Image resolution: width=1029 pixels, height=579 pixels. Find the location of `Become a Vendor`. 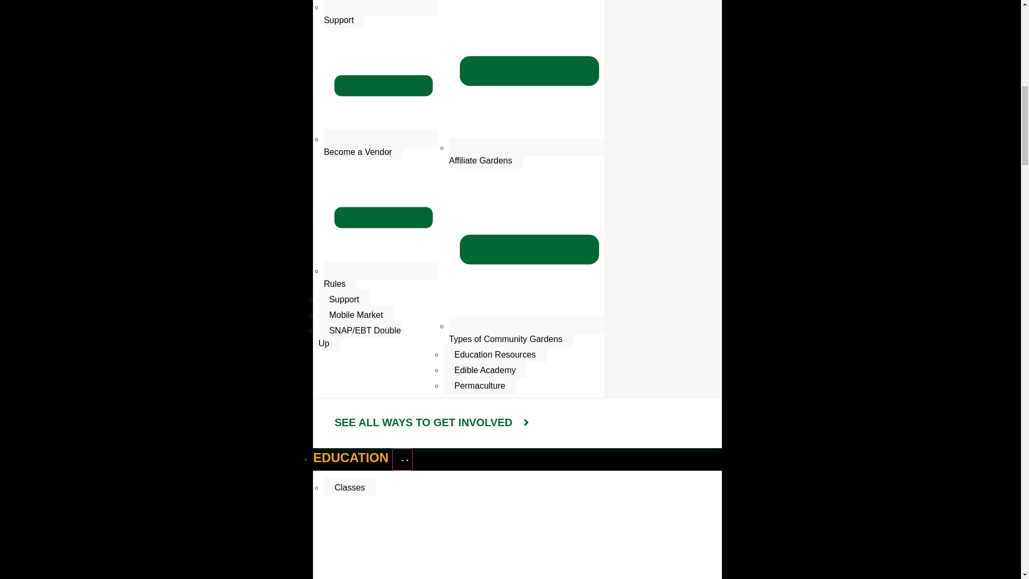

Become a Vendor is located at coordinates (381, 145).